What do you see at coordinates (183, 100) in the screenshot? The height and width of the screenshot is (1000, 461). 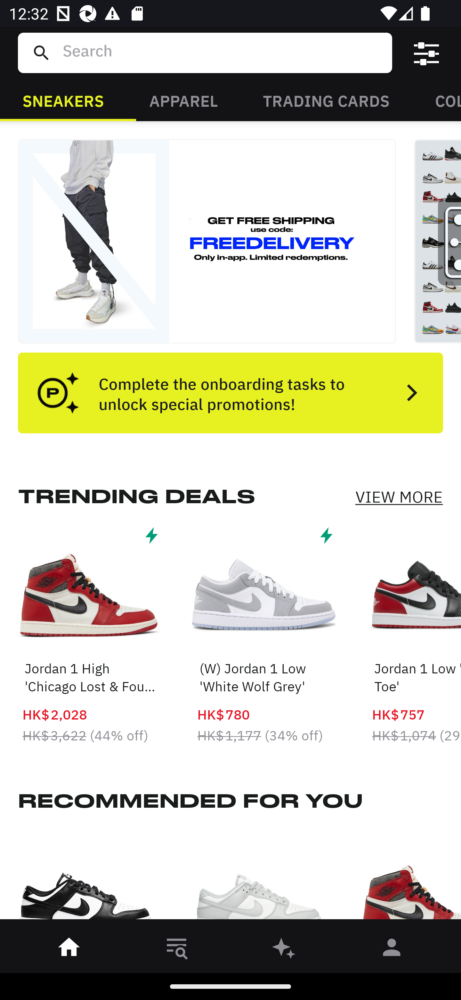 I see `APPAREL` at bounding box center [183, 100].